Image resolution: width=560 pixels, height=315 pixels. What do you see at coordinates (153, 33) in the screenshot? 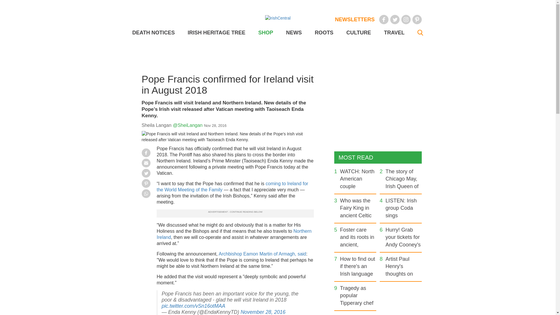
I see `DEATH NOTICES` at bounding box center [153, 33].